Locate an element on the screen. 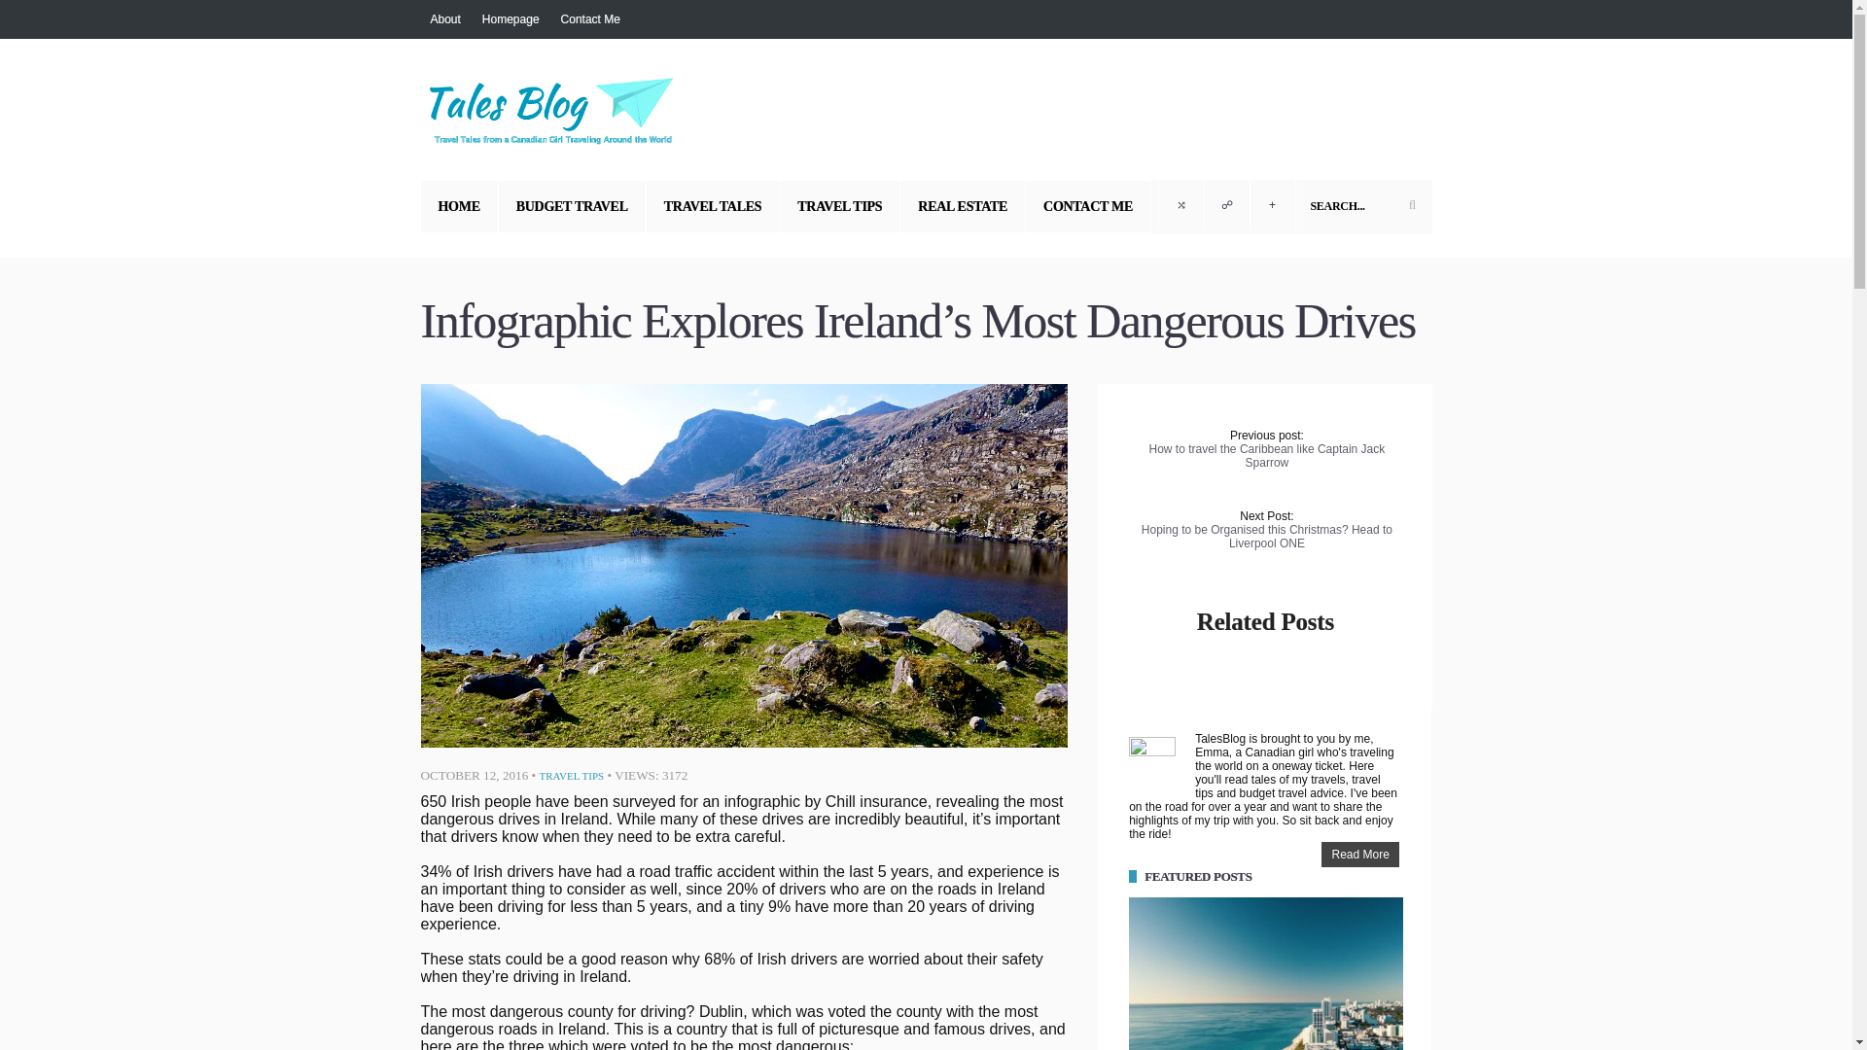 This screenshot has width=1867, height=1050. About is located at coordinates (447, 19).